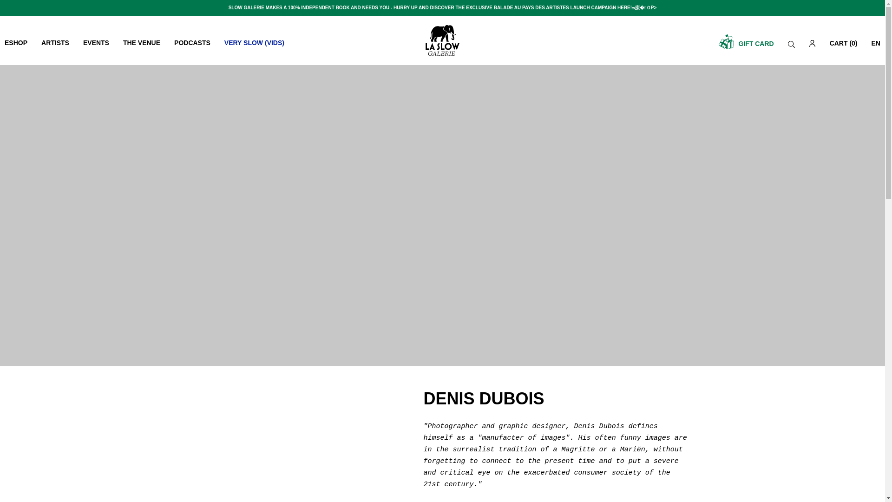 The width and height of the screenshot is (892, 502). I want to click on Search, so click(791, 44).